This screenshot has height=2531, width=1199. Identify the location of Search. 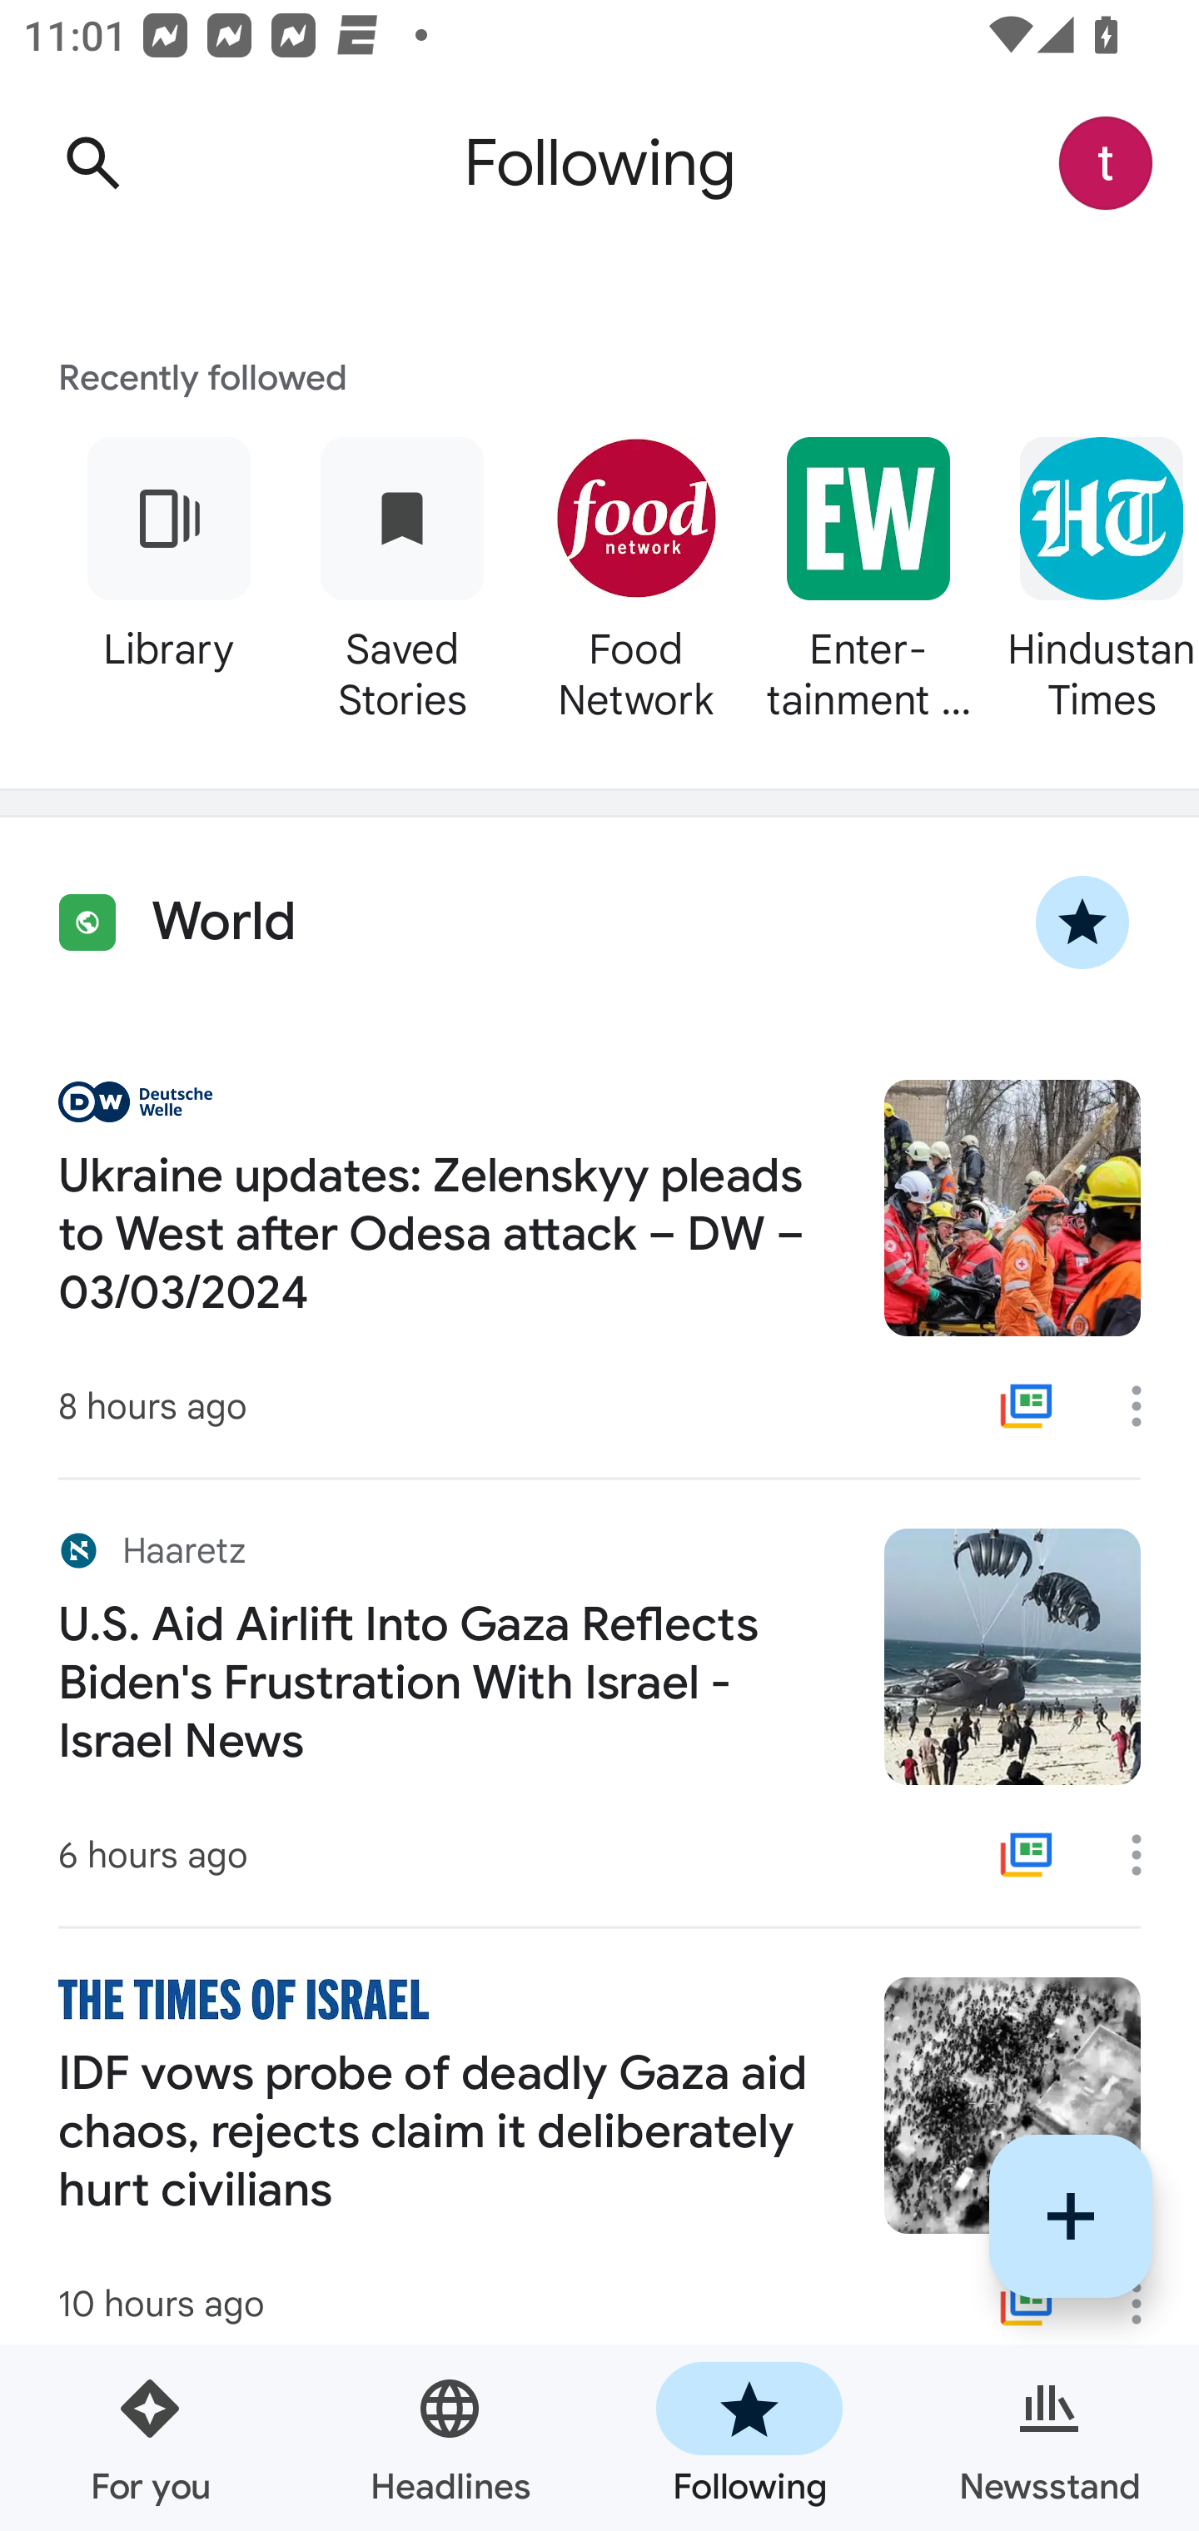
(92, 163).